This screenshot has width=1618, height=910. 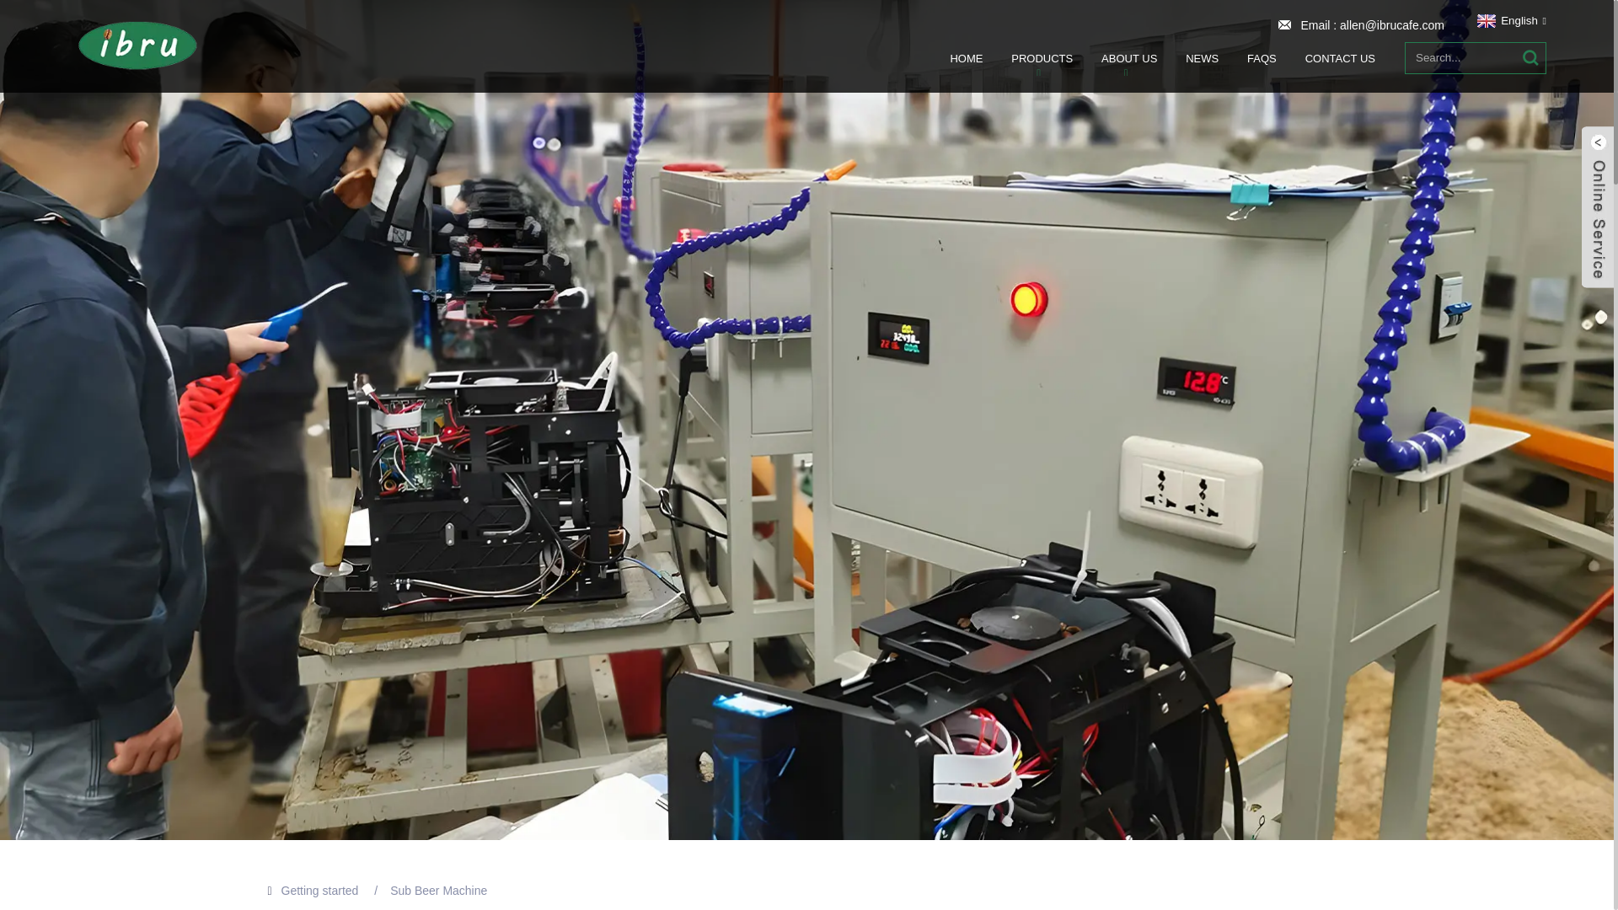 I want to click on FAQS, so click(x=1262, y=58).